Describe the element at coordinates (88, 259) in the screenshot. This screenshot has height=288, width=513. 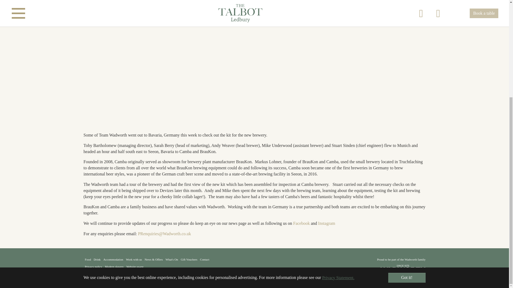
I see `Food` at that location.